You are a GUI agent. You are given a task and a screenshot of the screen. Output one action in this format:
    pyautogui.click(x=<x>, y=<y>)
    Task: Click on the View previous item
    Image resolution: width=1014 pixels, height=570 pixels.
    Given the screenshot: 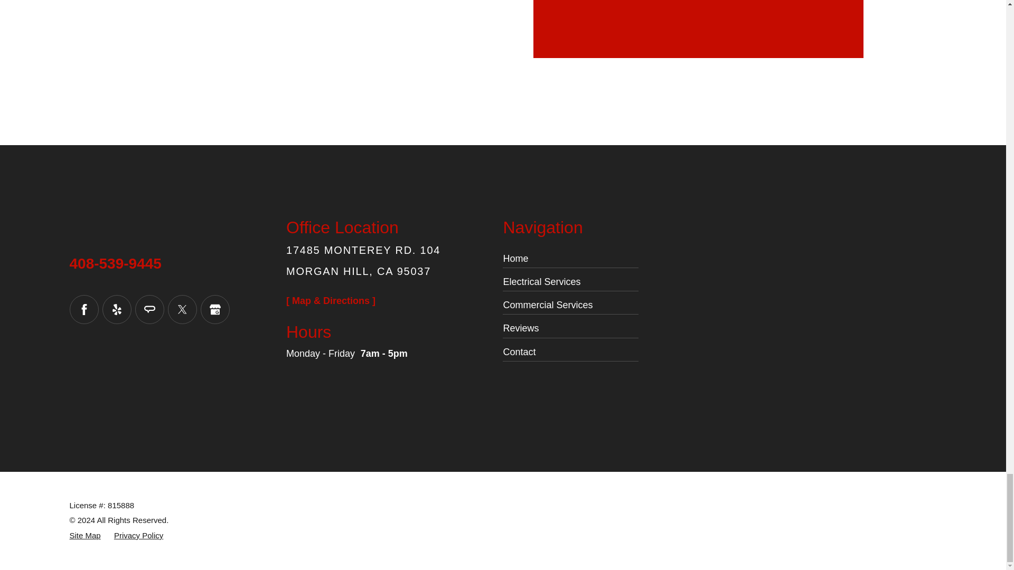 What is the action you would take?
    pyautogui.click(x=569, y=2)
    